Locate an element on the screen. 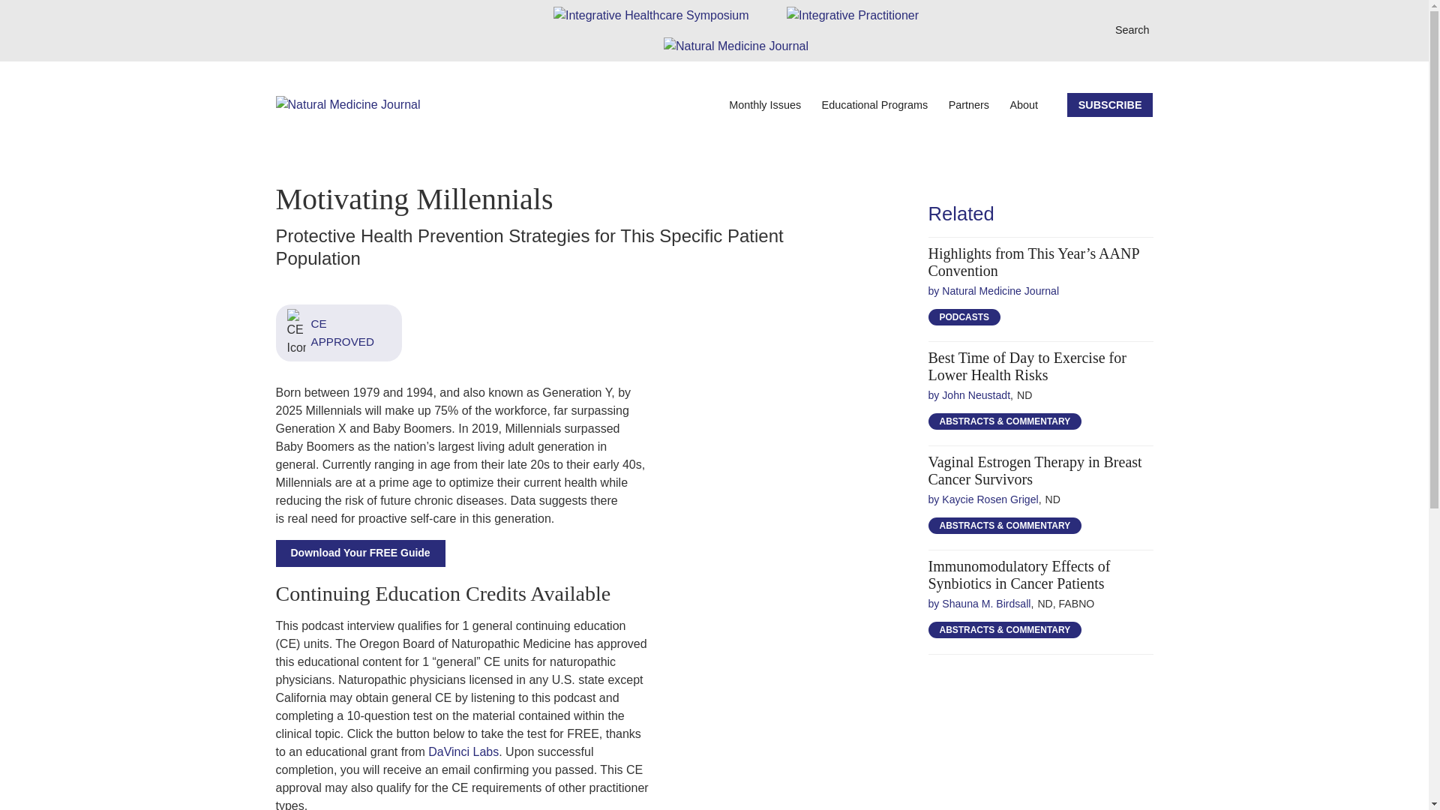 The image size is (1440, 810). Natural Medicine Journal is located at coordinates (994, 291).